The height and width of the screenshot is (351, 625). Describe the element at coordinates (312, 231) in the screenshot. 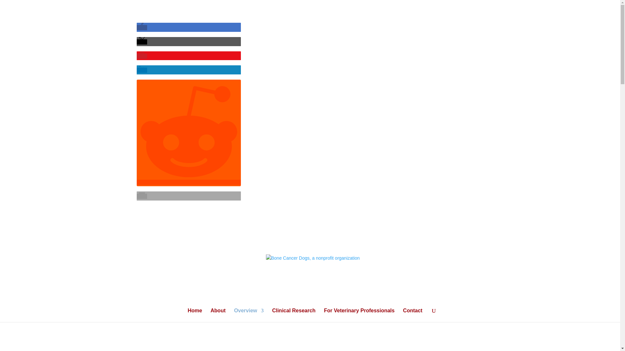

I see `Donate Now` at that location.